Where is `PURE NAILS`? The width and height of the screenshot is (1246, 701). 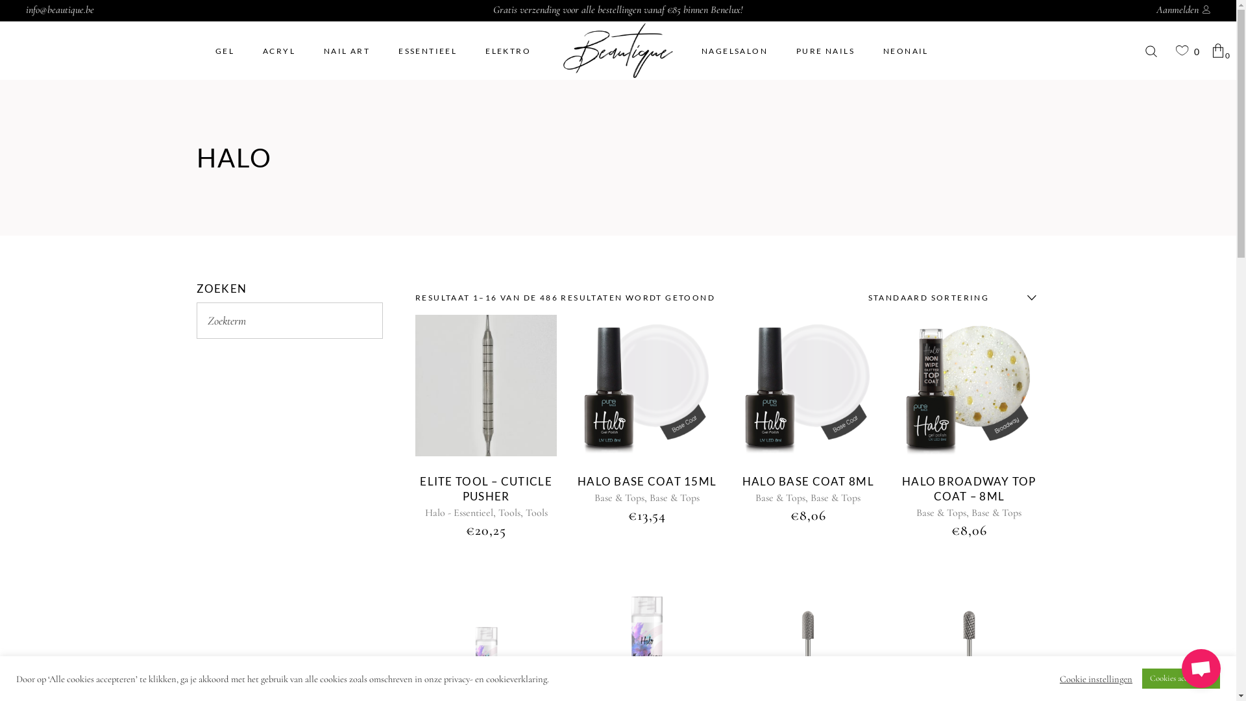
PURE NAILS is located at coordinates (825, 51).